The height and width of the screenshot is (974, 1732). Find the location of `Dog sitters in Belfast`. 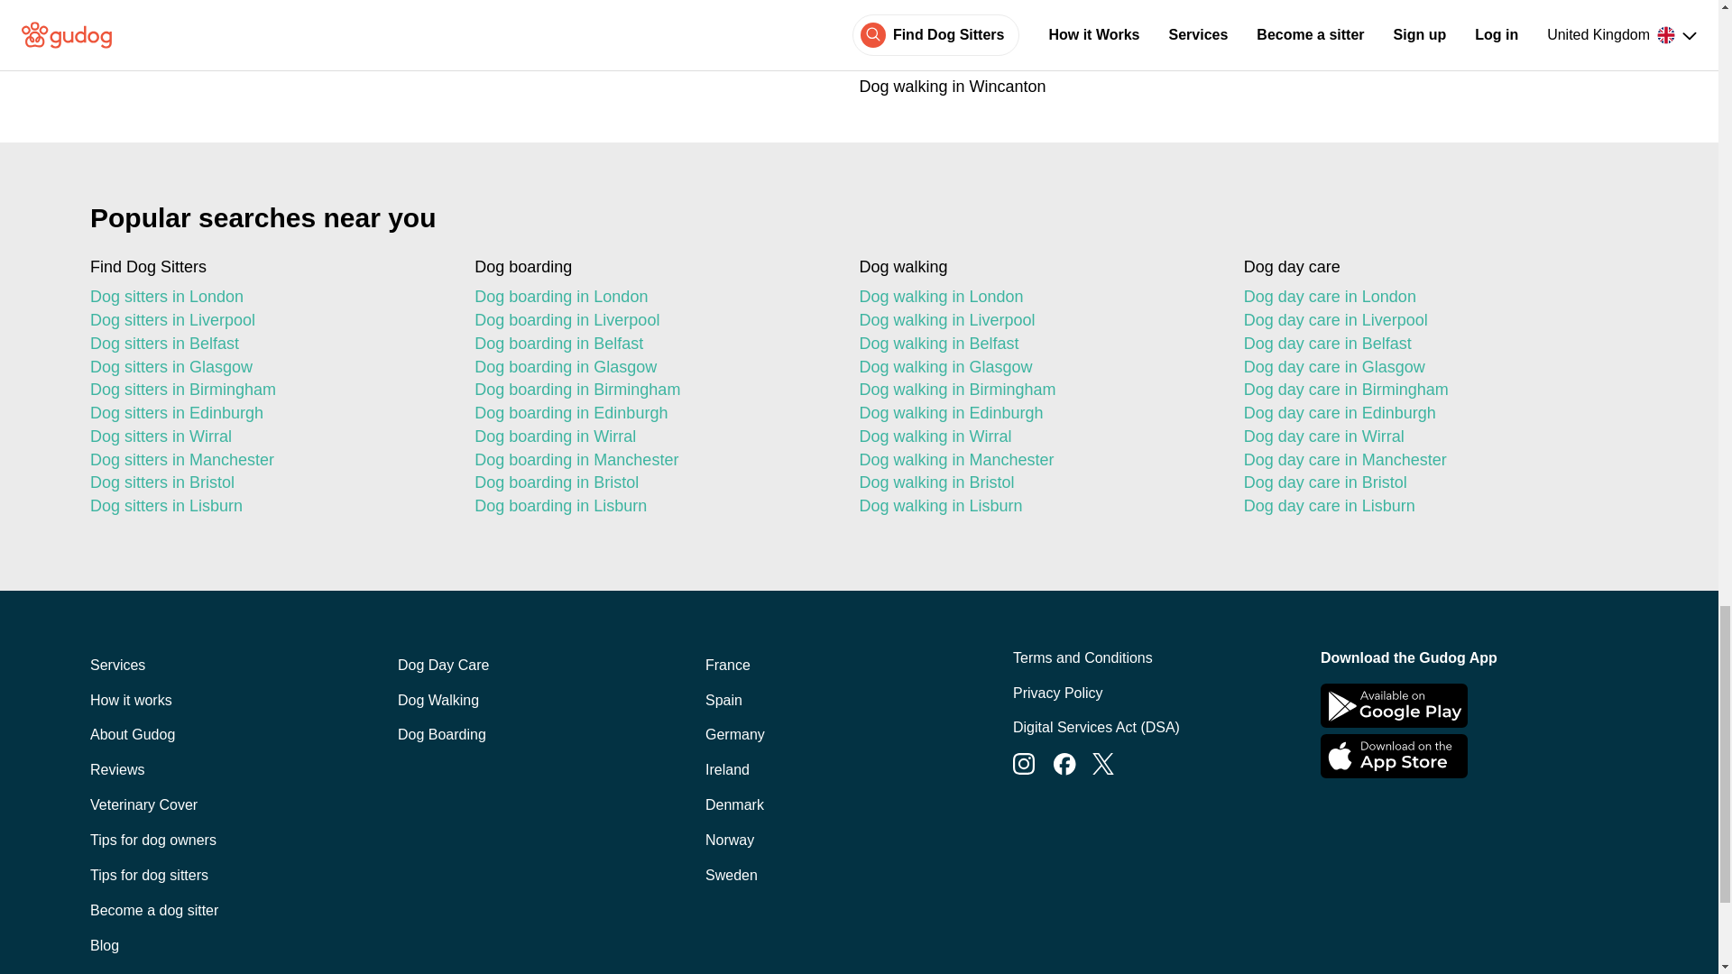

Dog sitters in Belfast is located at coordinates (267, 345).